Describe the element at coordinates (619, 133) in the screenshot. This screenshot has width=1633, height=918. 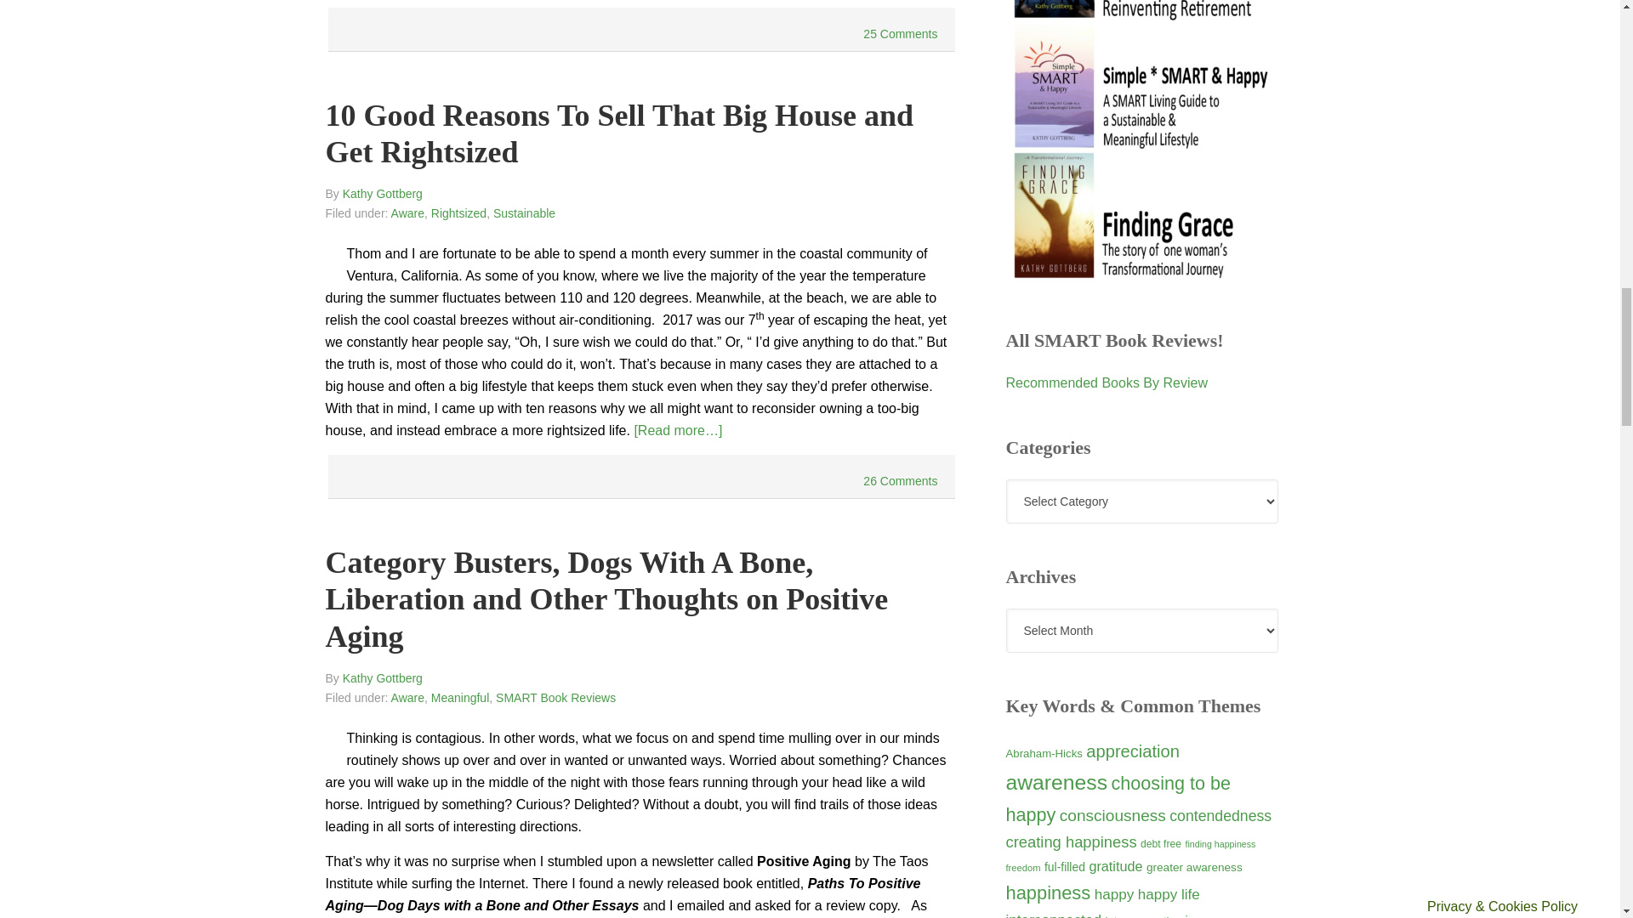
I see `10 Good Reasons To Sell That Big House and Get Rightsized` at that location.